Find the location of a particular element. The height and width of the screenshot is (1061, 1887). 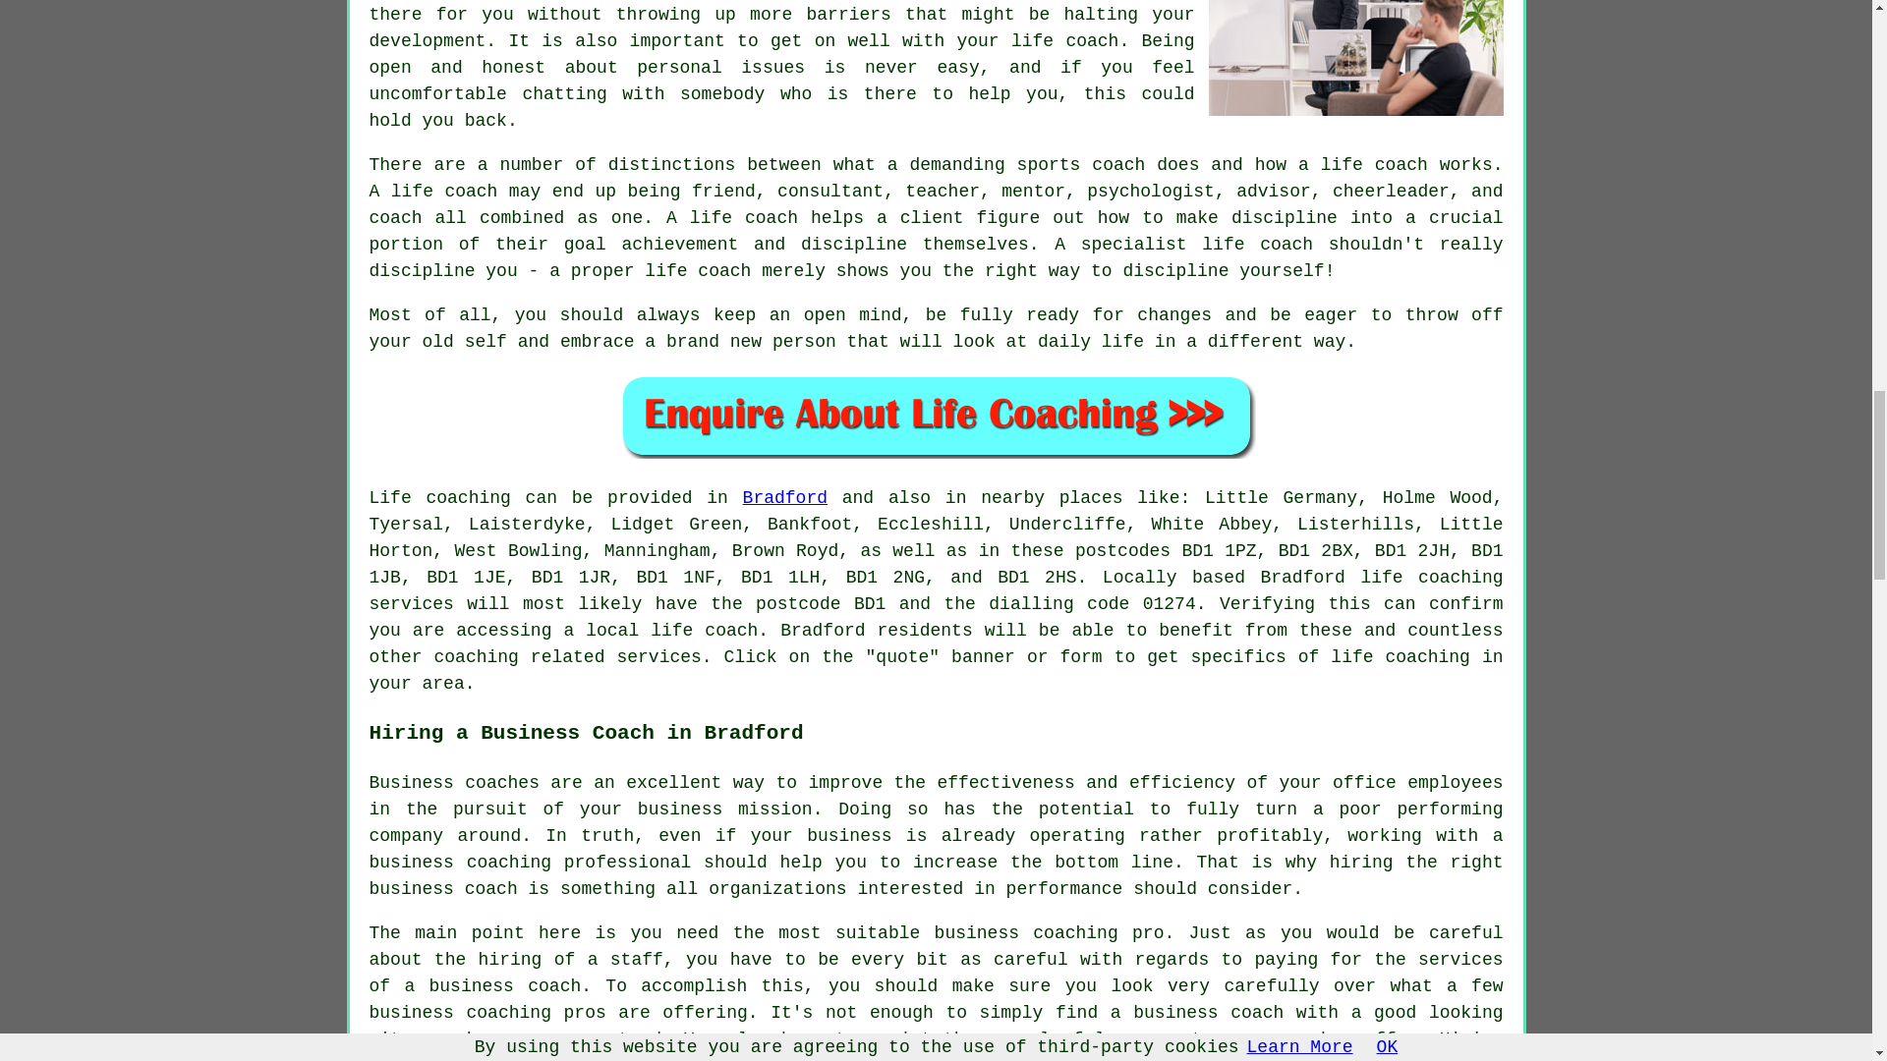

life coach is located at coordinates (704, 631).